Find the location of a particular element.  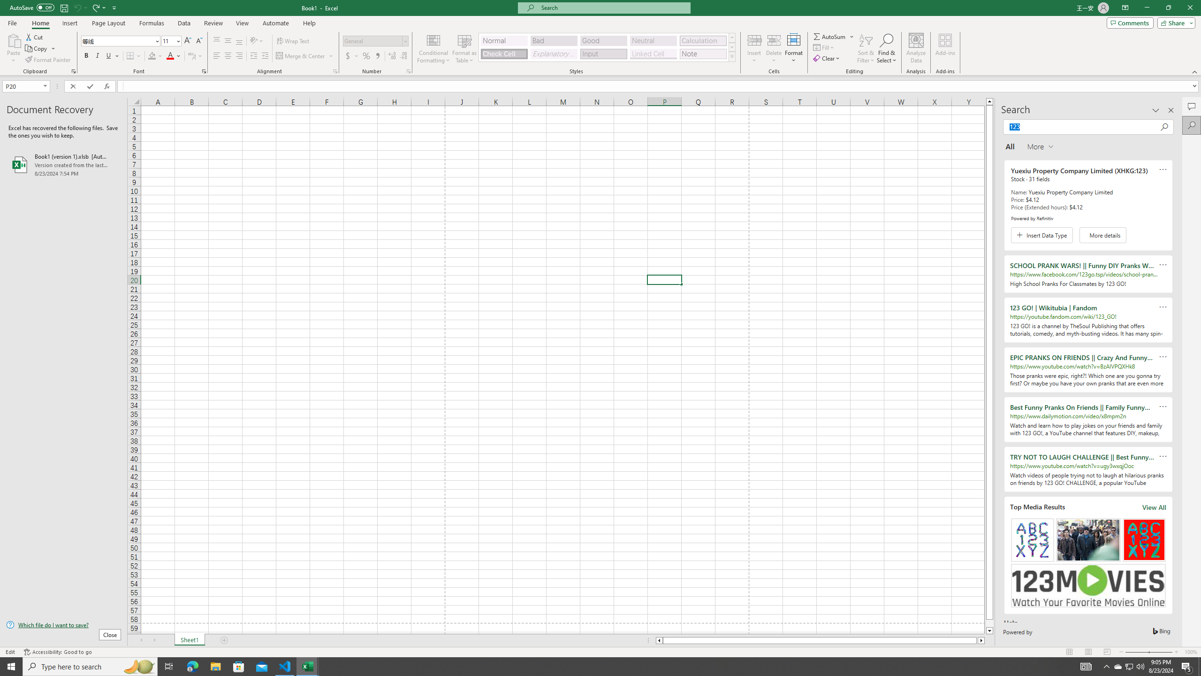

Column right is located at coordinates (981, 640).